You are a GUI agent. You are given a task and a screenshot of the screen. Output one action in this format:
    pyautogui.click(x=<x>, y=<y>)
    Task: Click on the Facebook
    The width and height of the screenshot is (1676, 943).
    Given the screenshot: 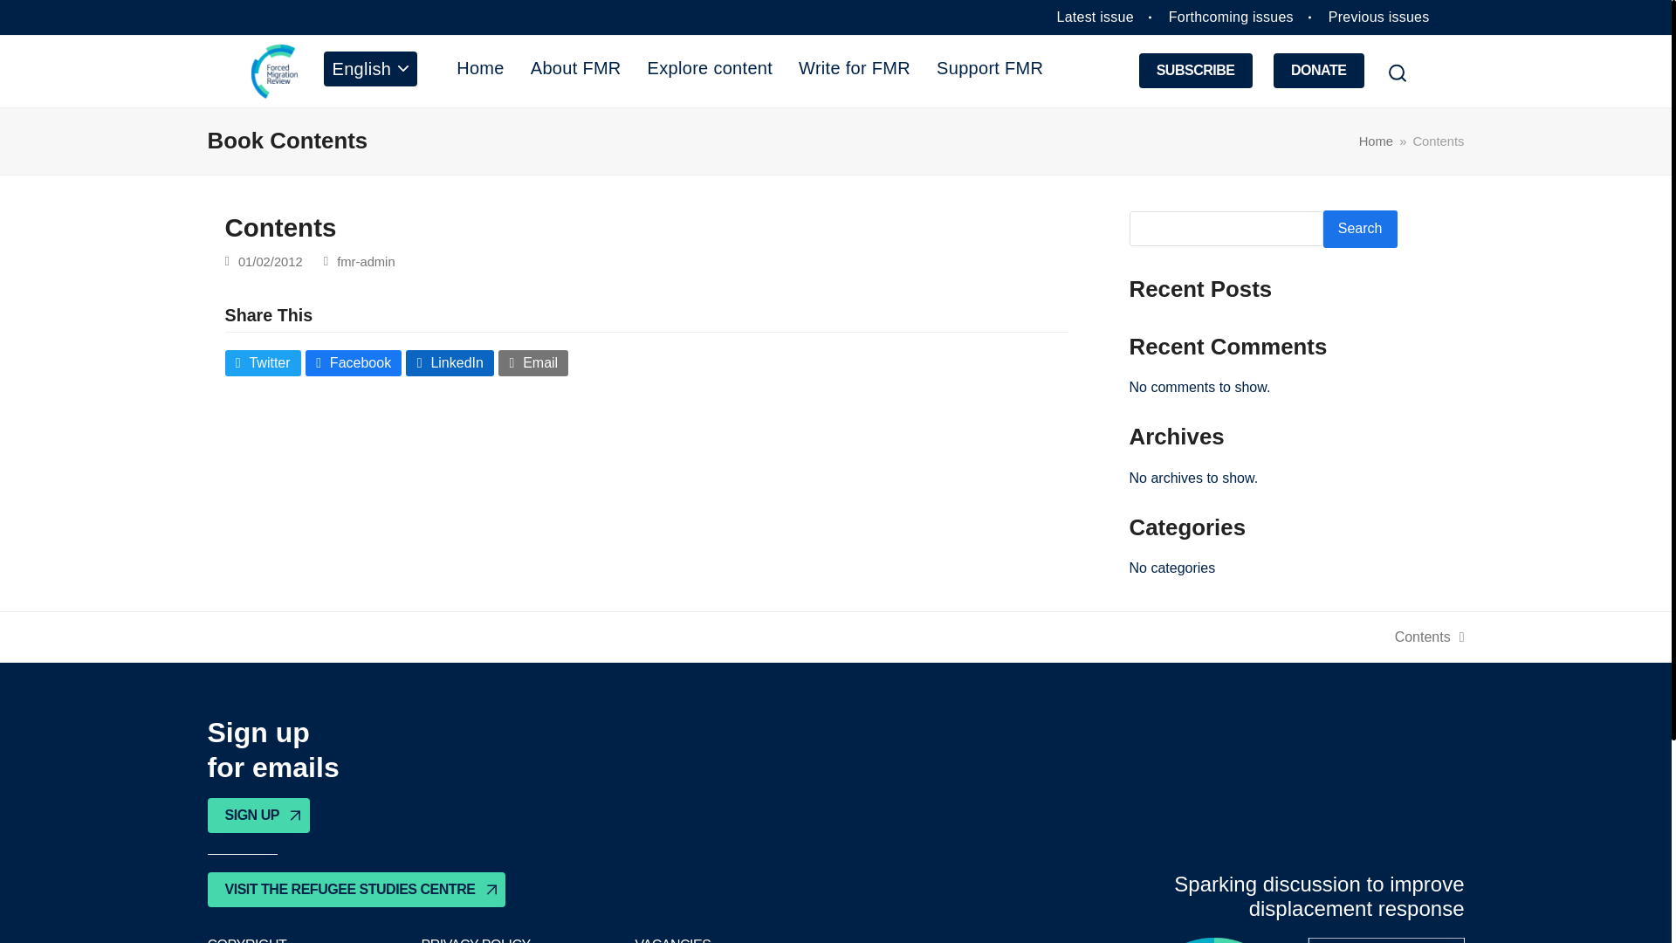 What is the action you would take?
    pyautogui.click(x=1430, y=637)
    